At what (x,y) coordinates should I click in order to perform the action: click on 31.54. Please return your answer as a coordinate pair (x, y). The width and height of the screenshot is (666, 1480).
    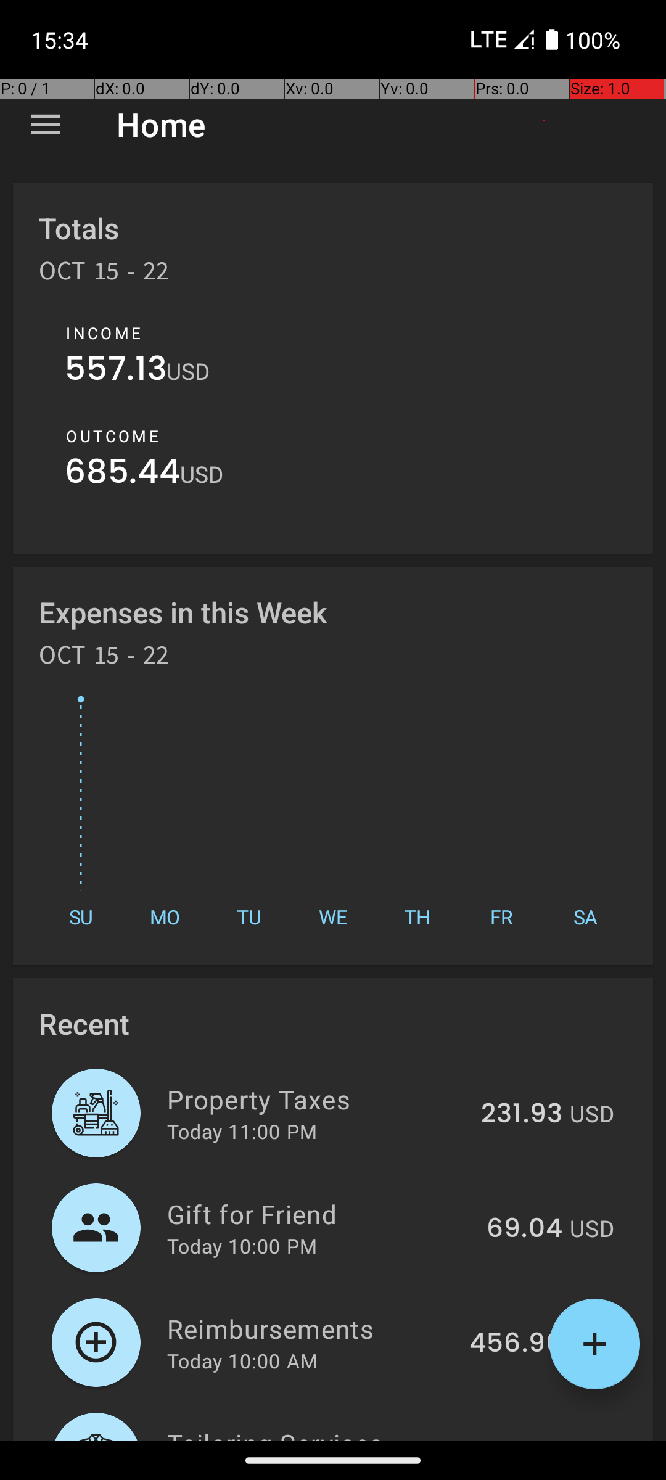
    Looking at the image, I should click on (529, 1439).